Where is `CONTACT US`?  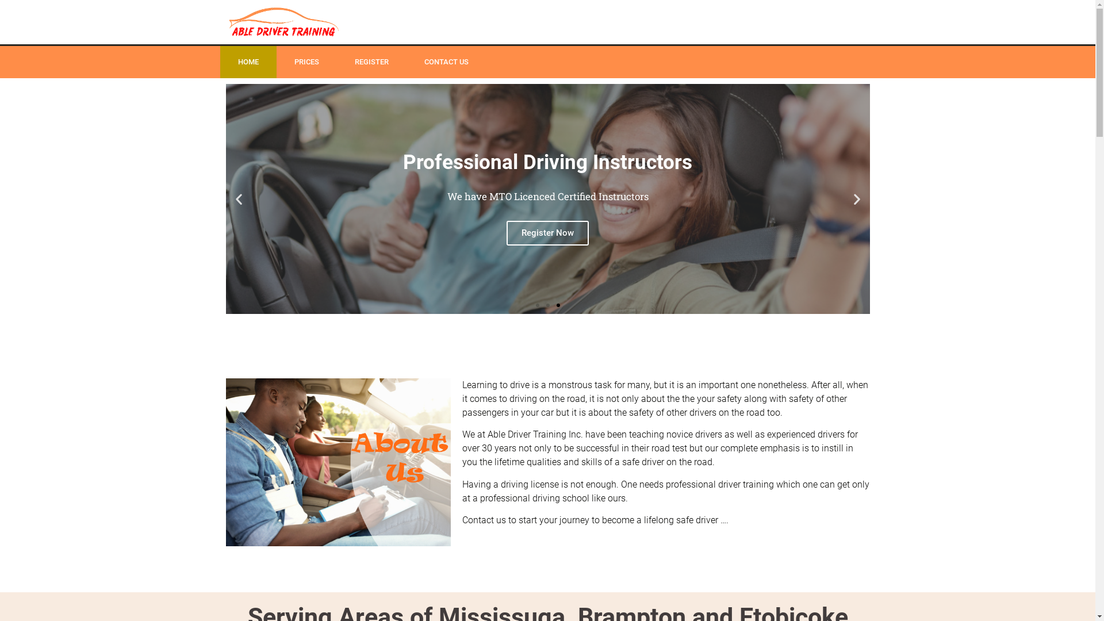 CONTACT US is located at coordinates (446, 62).